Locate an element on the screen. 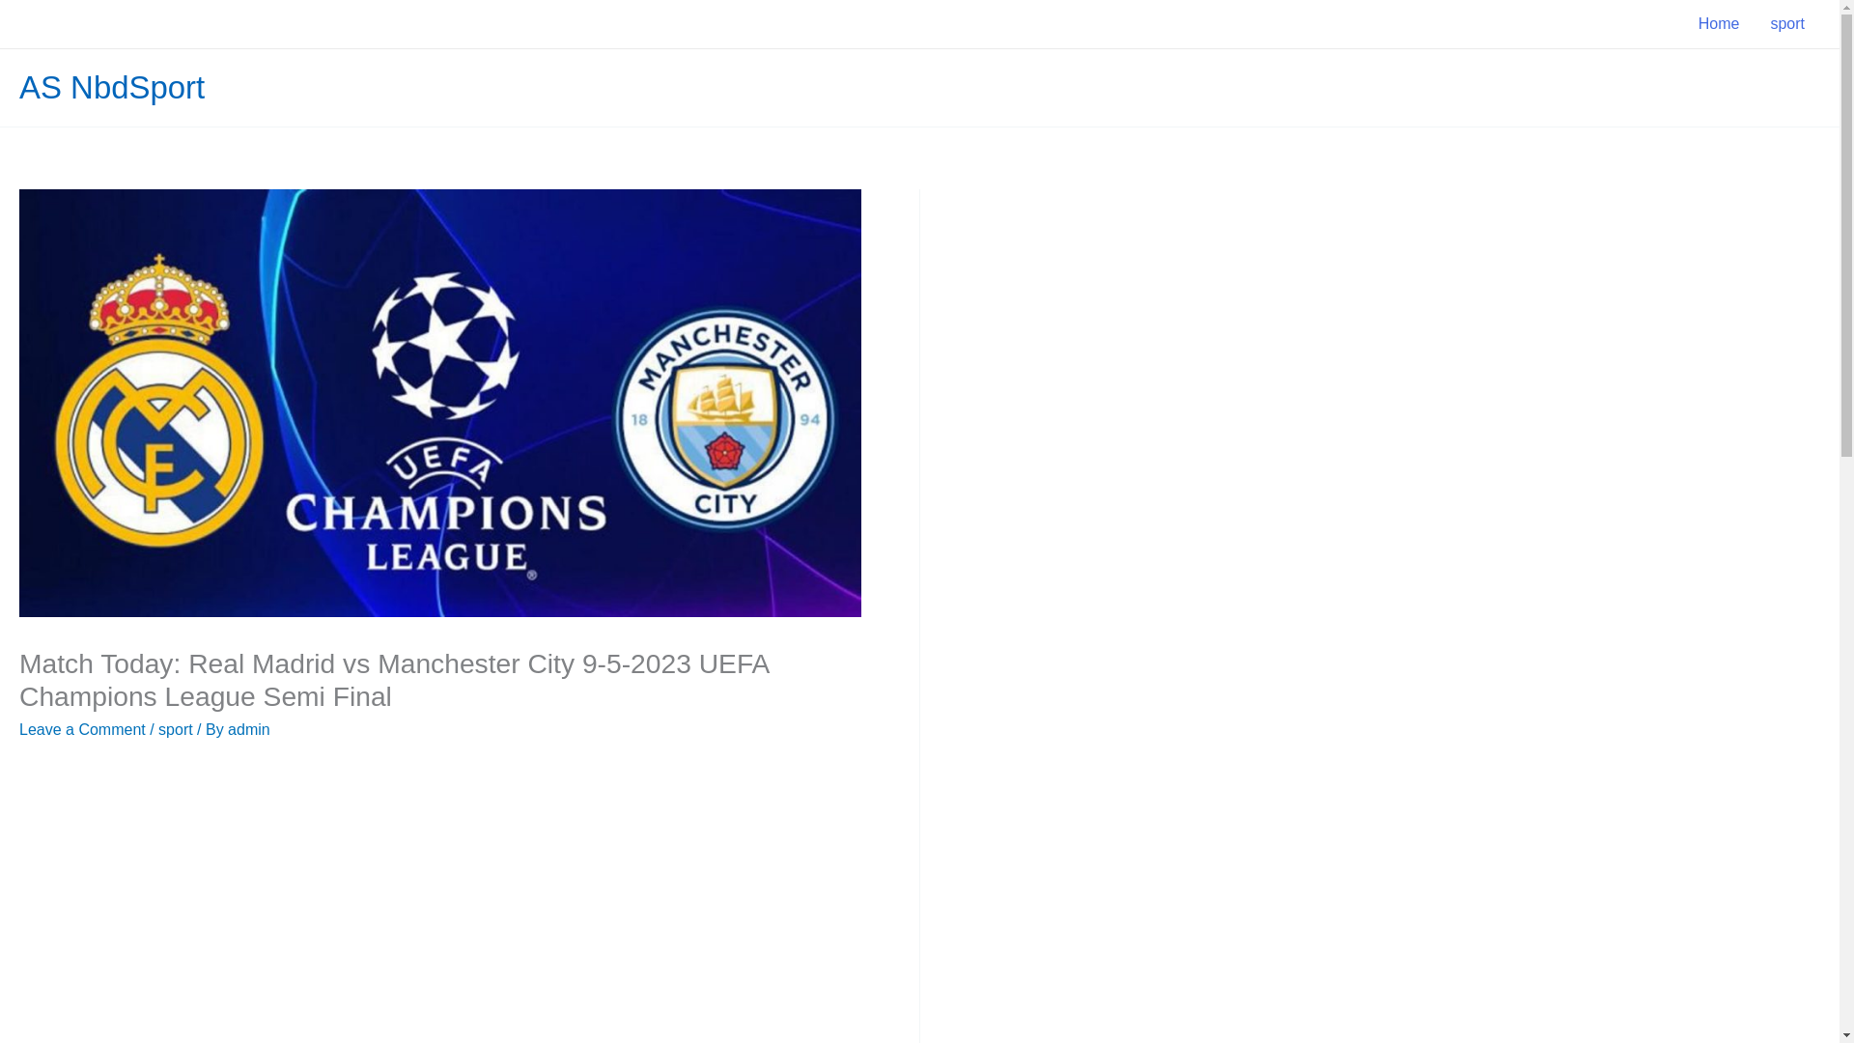  View all posts by admin is located at coordinates (249, 729).